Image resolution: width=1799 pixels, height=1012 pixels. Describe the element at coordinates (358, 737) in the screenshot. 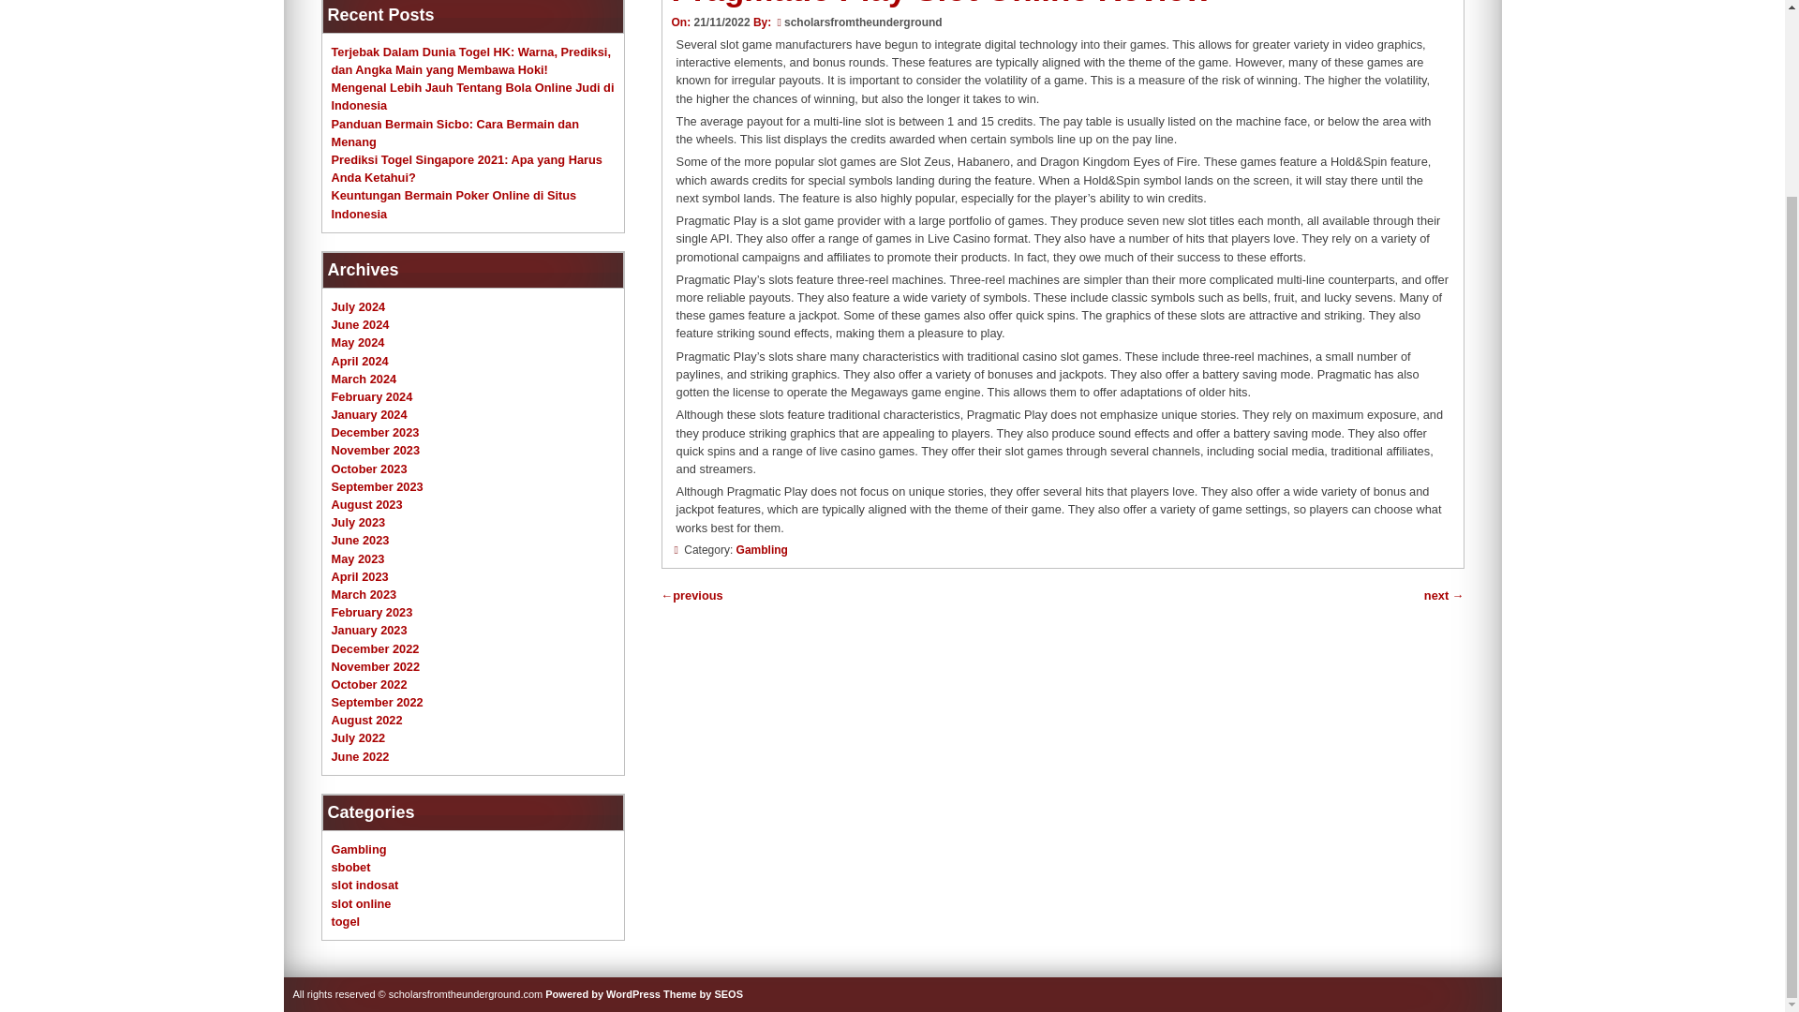

I see `July 2022` at that location.